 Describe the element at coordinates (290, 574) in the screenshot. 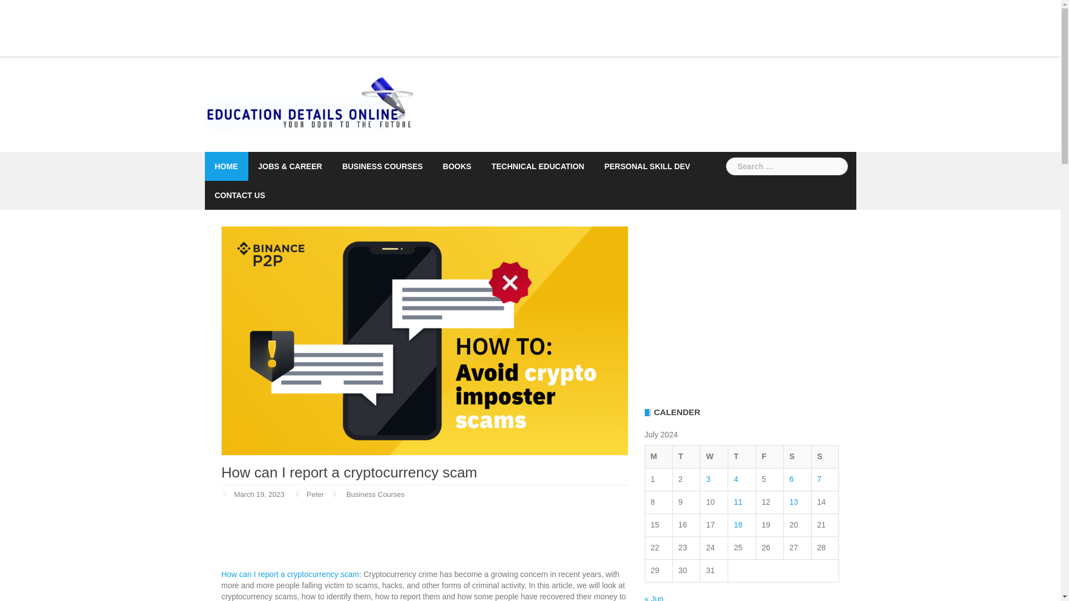

I see `How can I report a cryptocurrency scam` at that location.